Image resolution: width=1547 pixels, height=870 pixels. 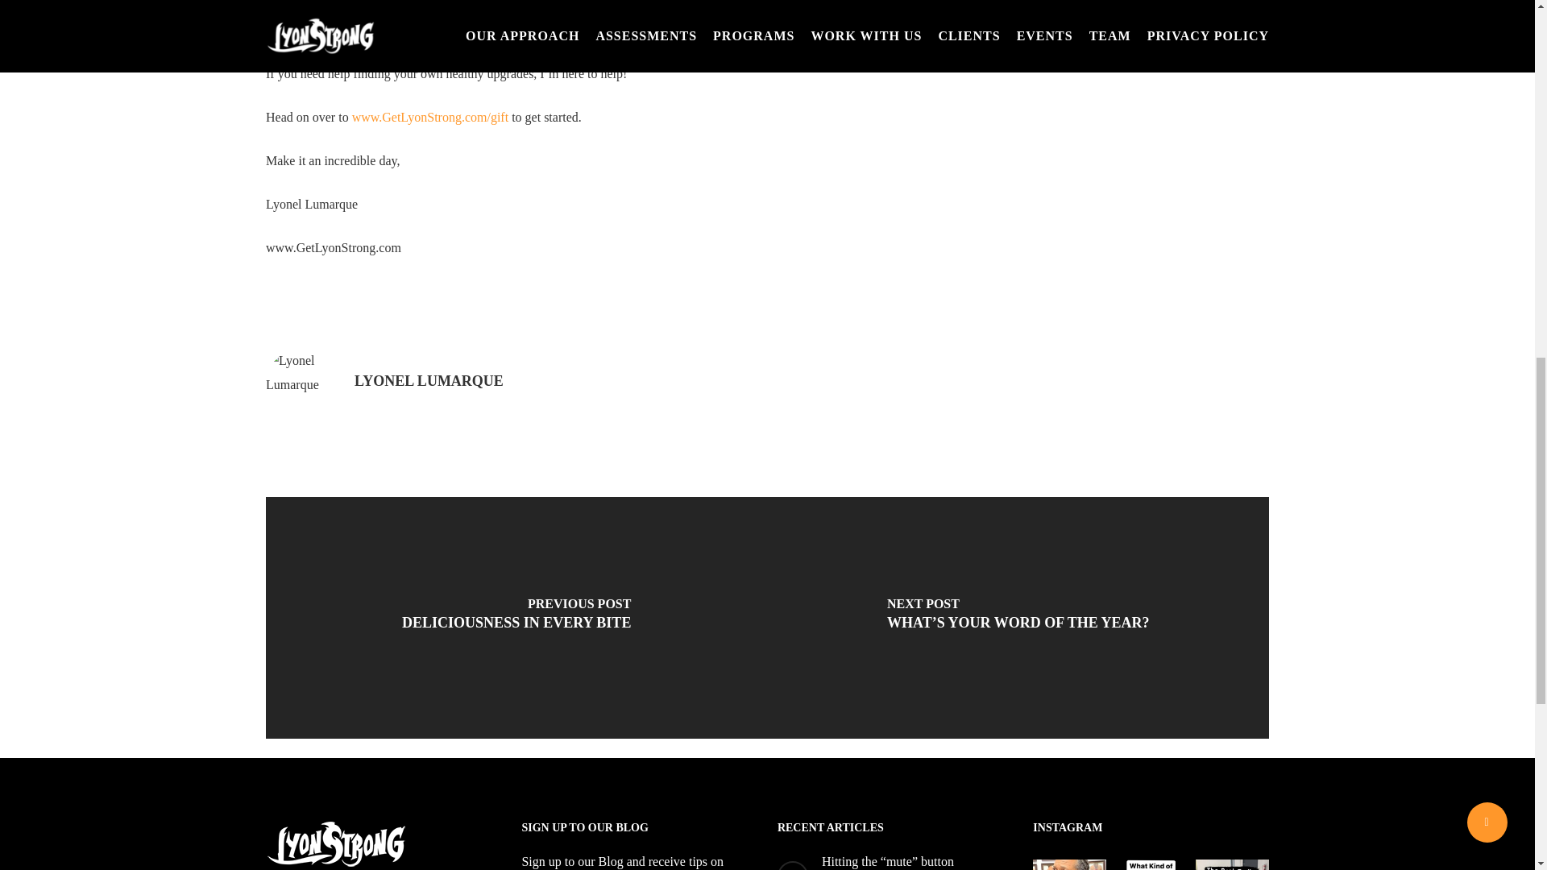 What do you see at coordinates (1044, 39) in the screenshot?
I see `SIGN UP` at bounding box center [1044, 39].